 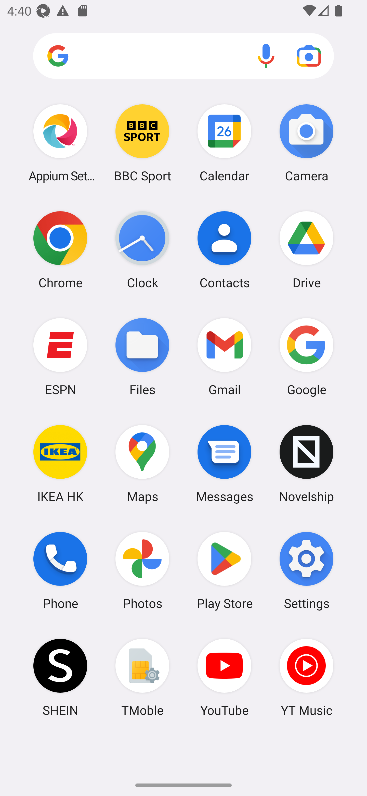 What do you see at coordinates (266, 56) in the screenshot?
I see `Voice search` at bounding box center [266, 56].